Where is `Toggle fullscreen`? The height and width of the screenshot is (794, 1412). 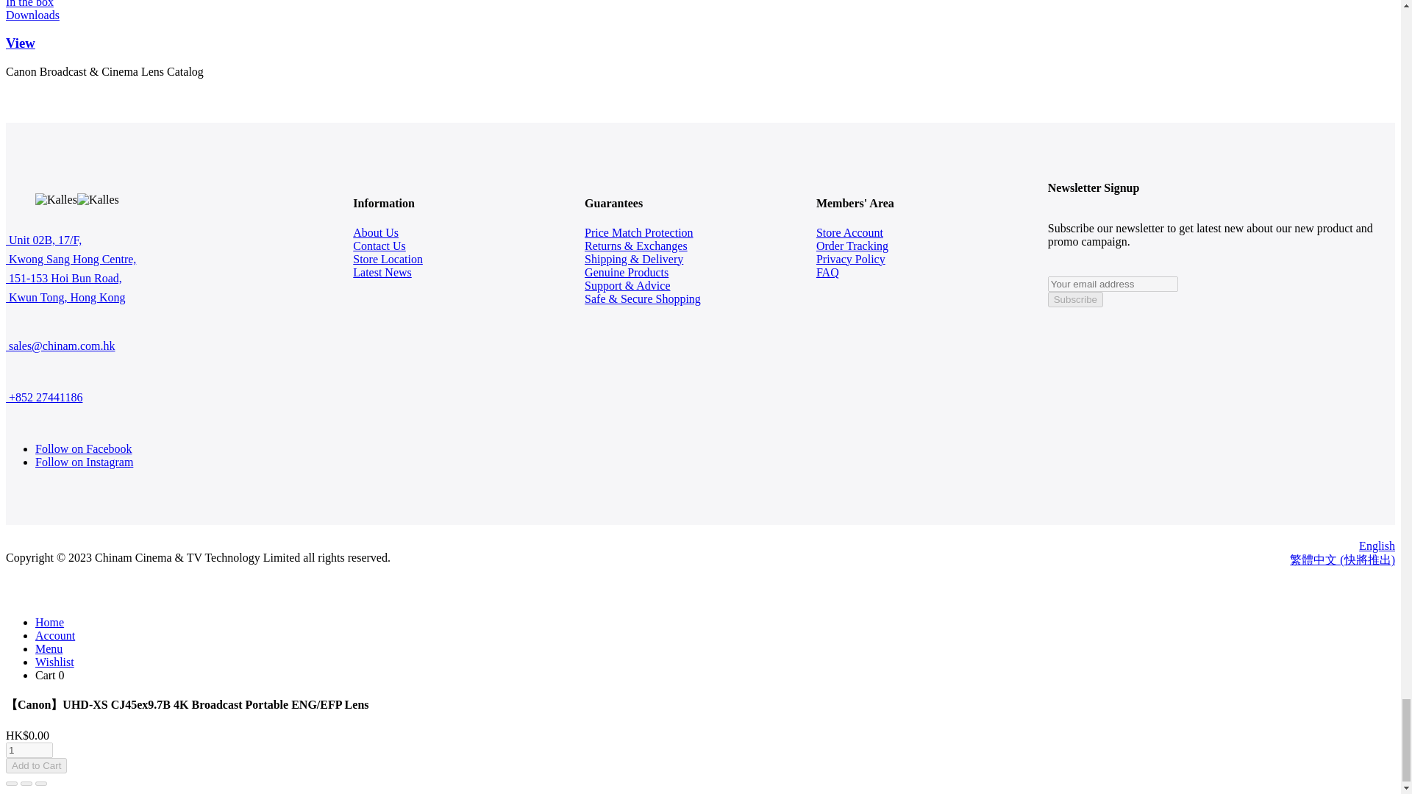 Toggle fullscreen is located at coordinates (26, 784).